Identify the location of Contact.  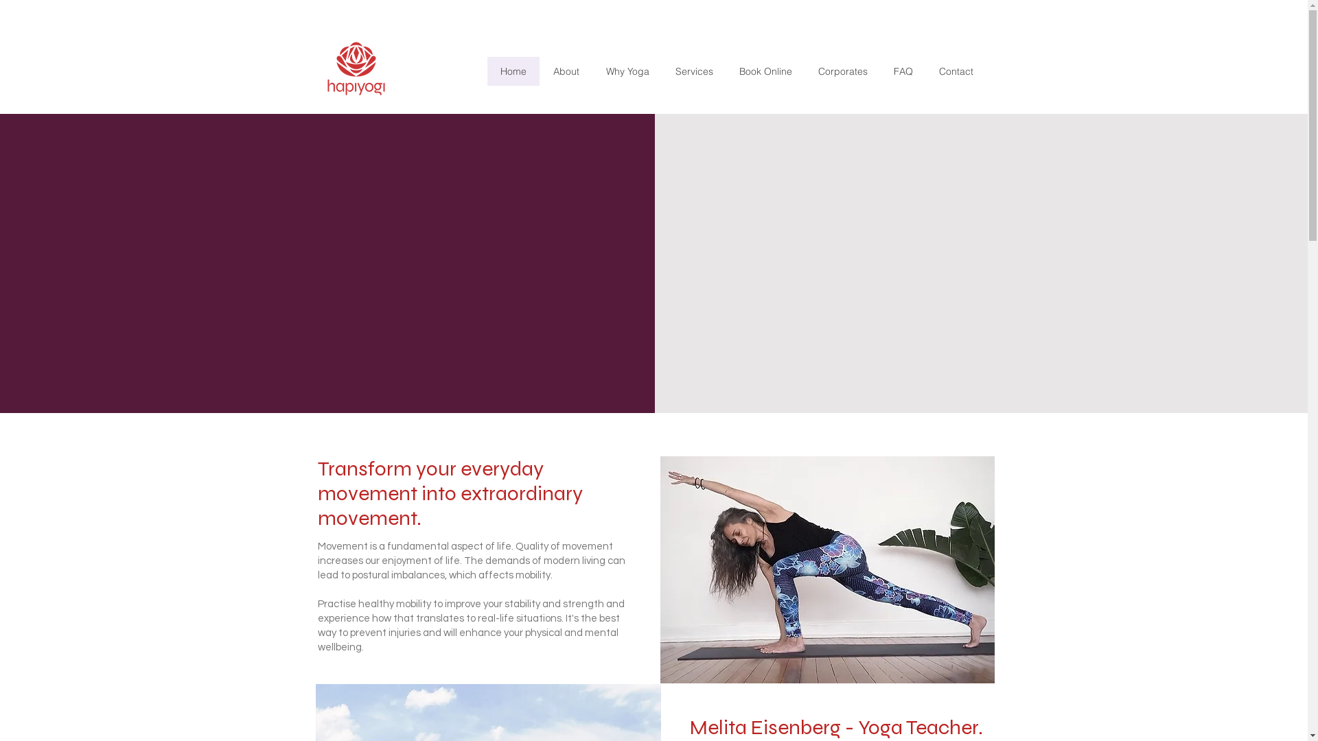
(956, 71).